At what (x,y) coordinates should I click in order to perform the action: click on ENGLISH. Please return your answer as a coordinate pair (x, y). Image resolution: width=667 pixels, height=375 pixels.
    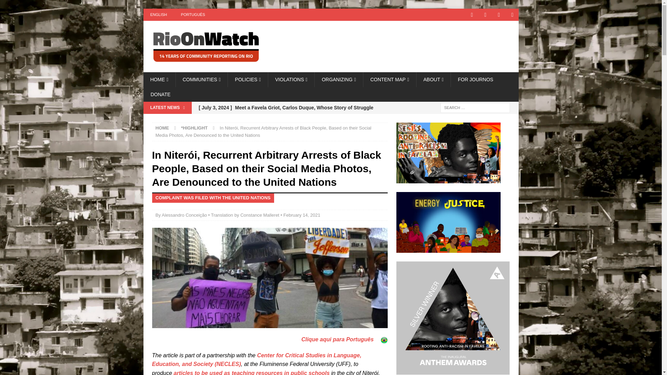
    Looking at the image, I should click on (158, 15).